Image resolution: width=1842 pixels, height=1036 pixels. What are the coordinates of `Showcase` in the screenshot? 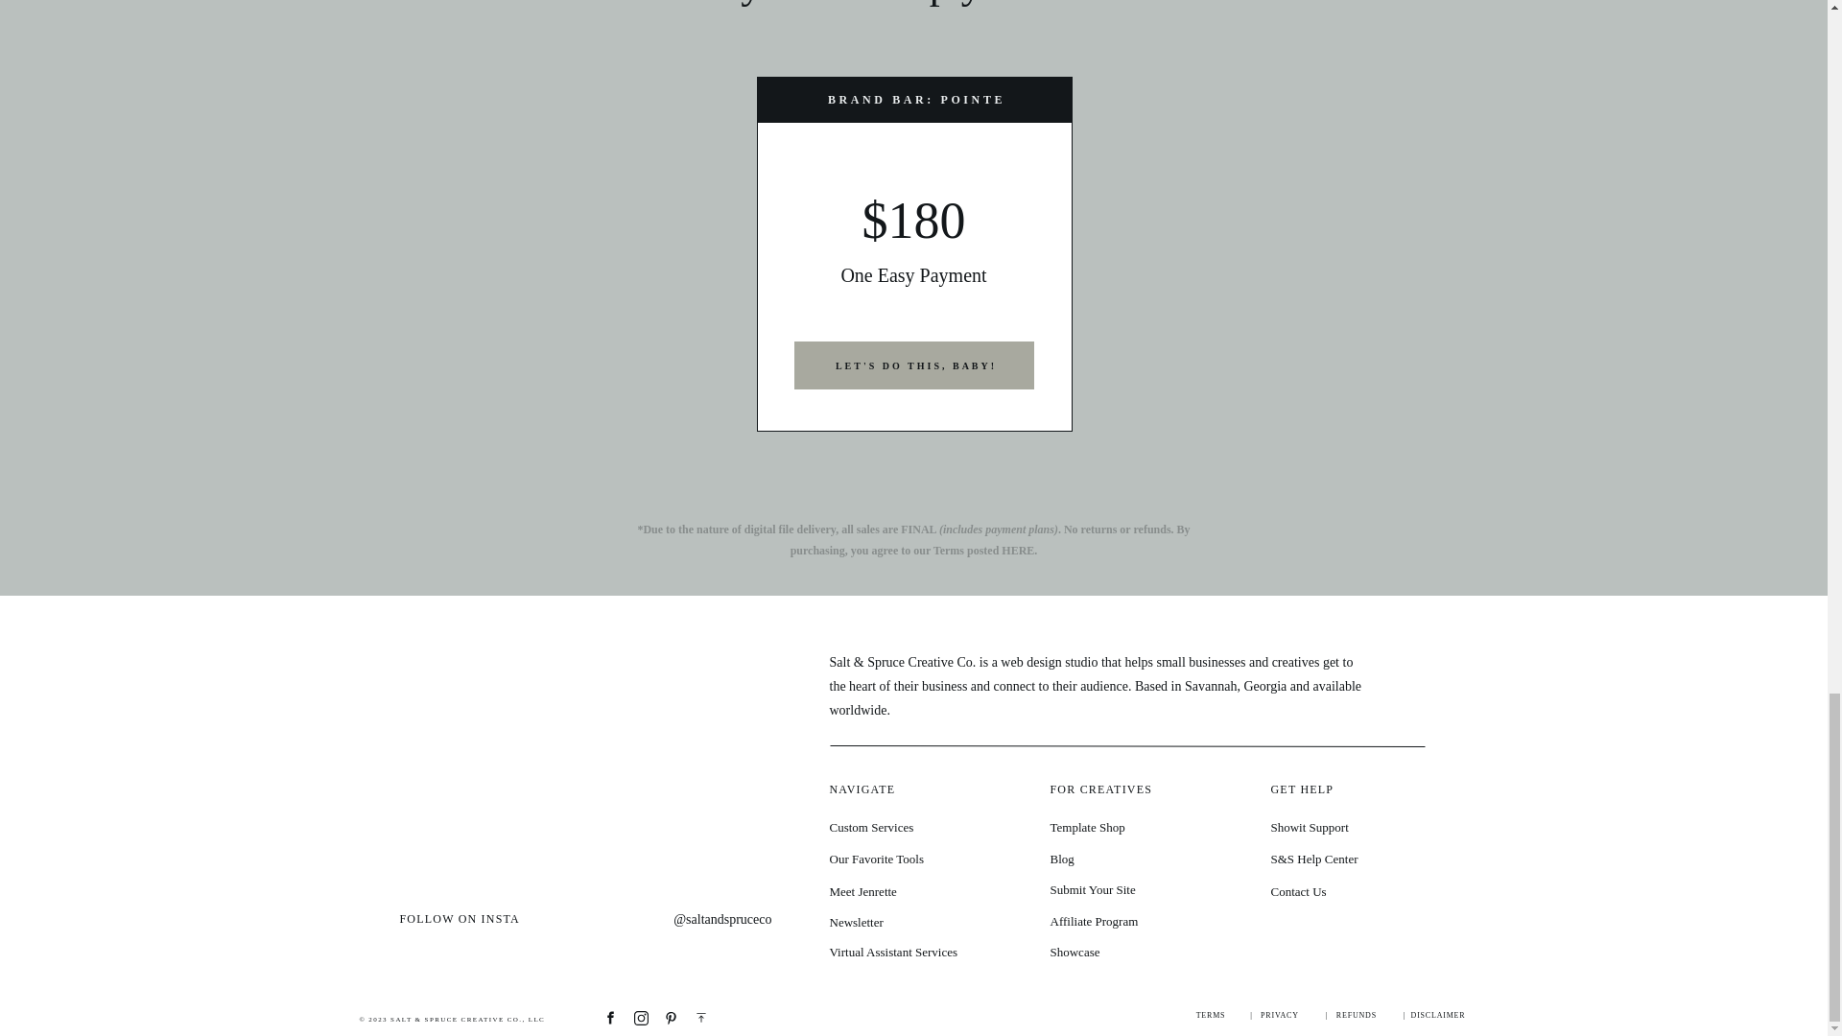 It's located at (1126, 952).